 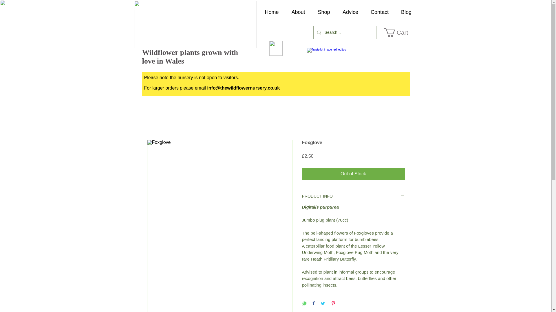 What do you see at coordinates (272, 9) in the screenshot?
I see `Home` at bounding box center [272, 9].